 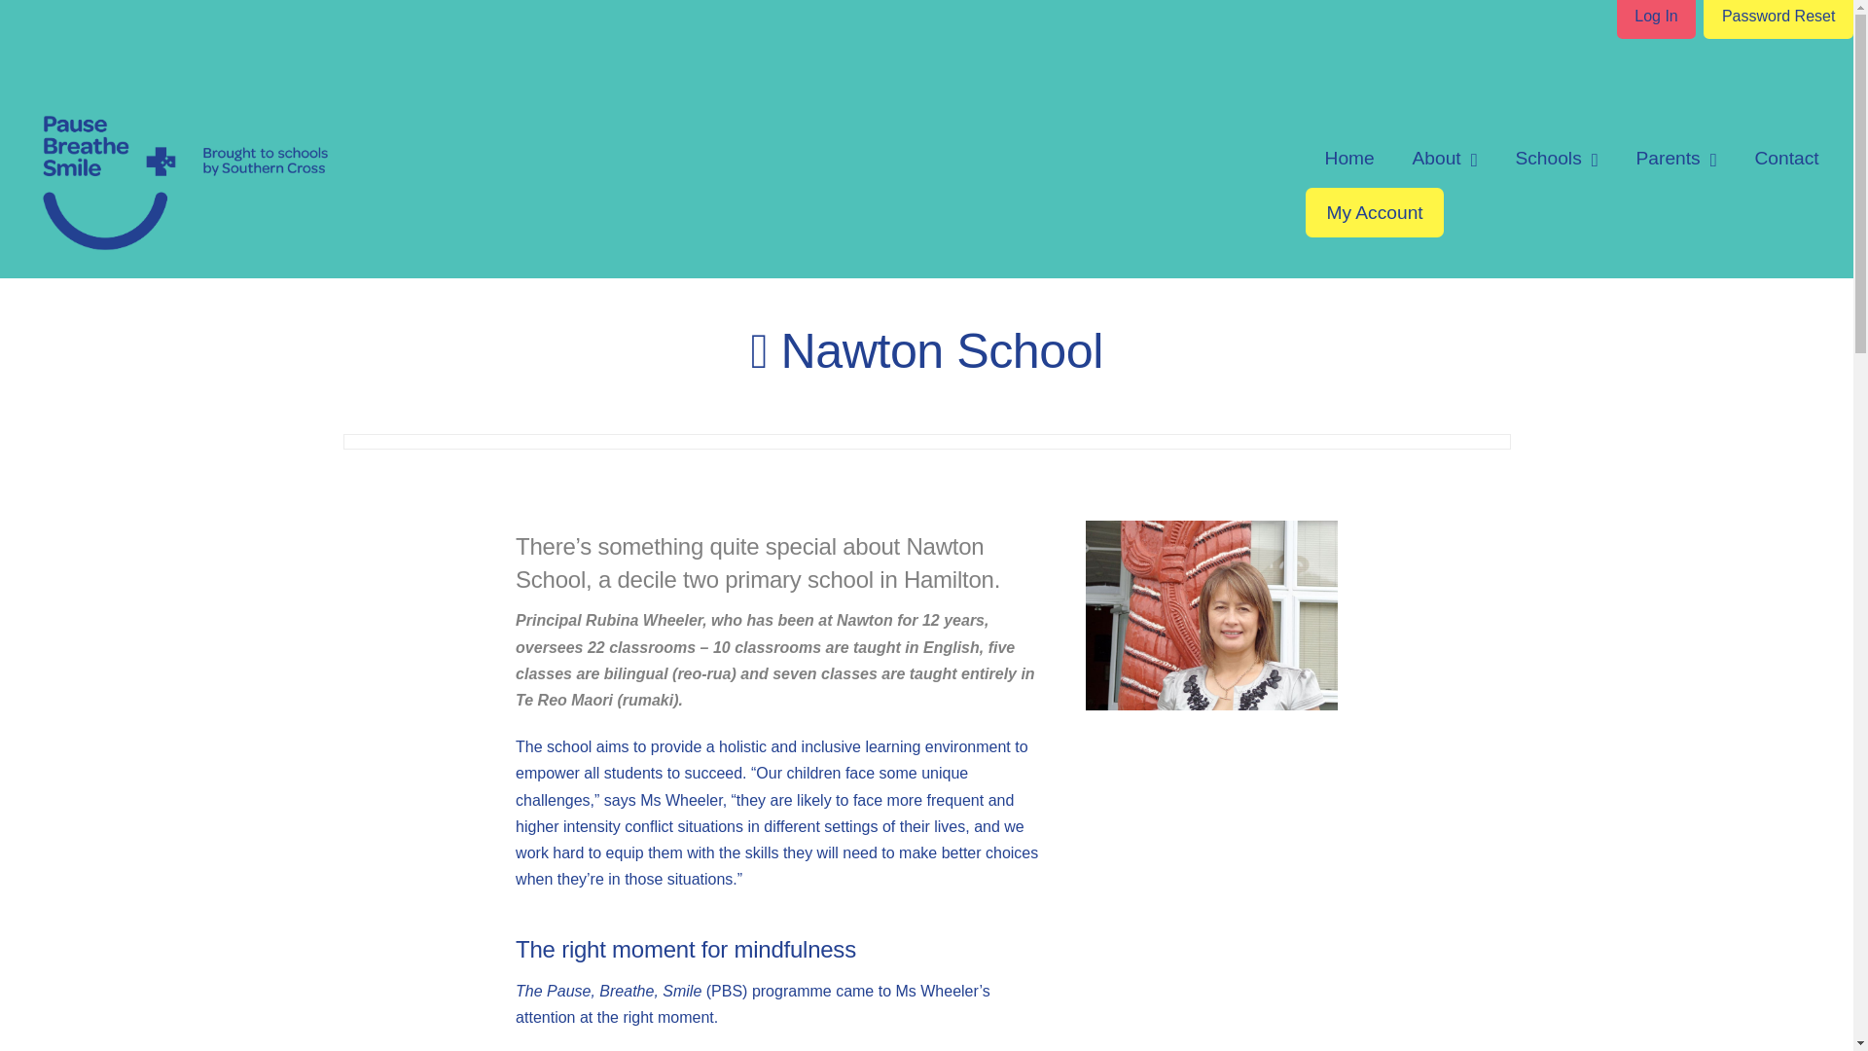 What do you see at coordinates (1349, 158) in the screenshot?
I see `Home` at bounding box center [1349, 158].